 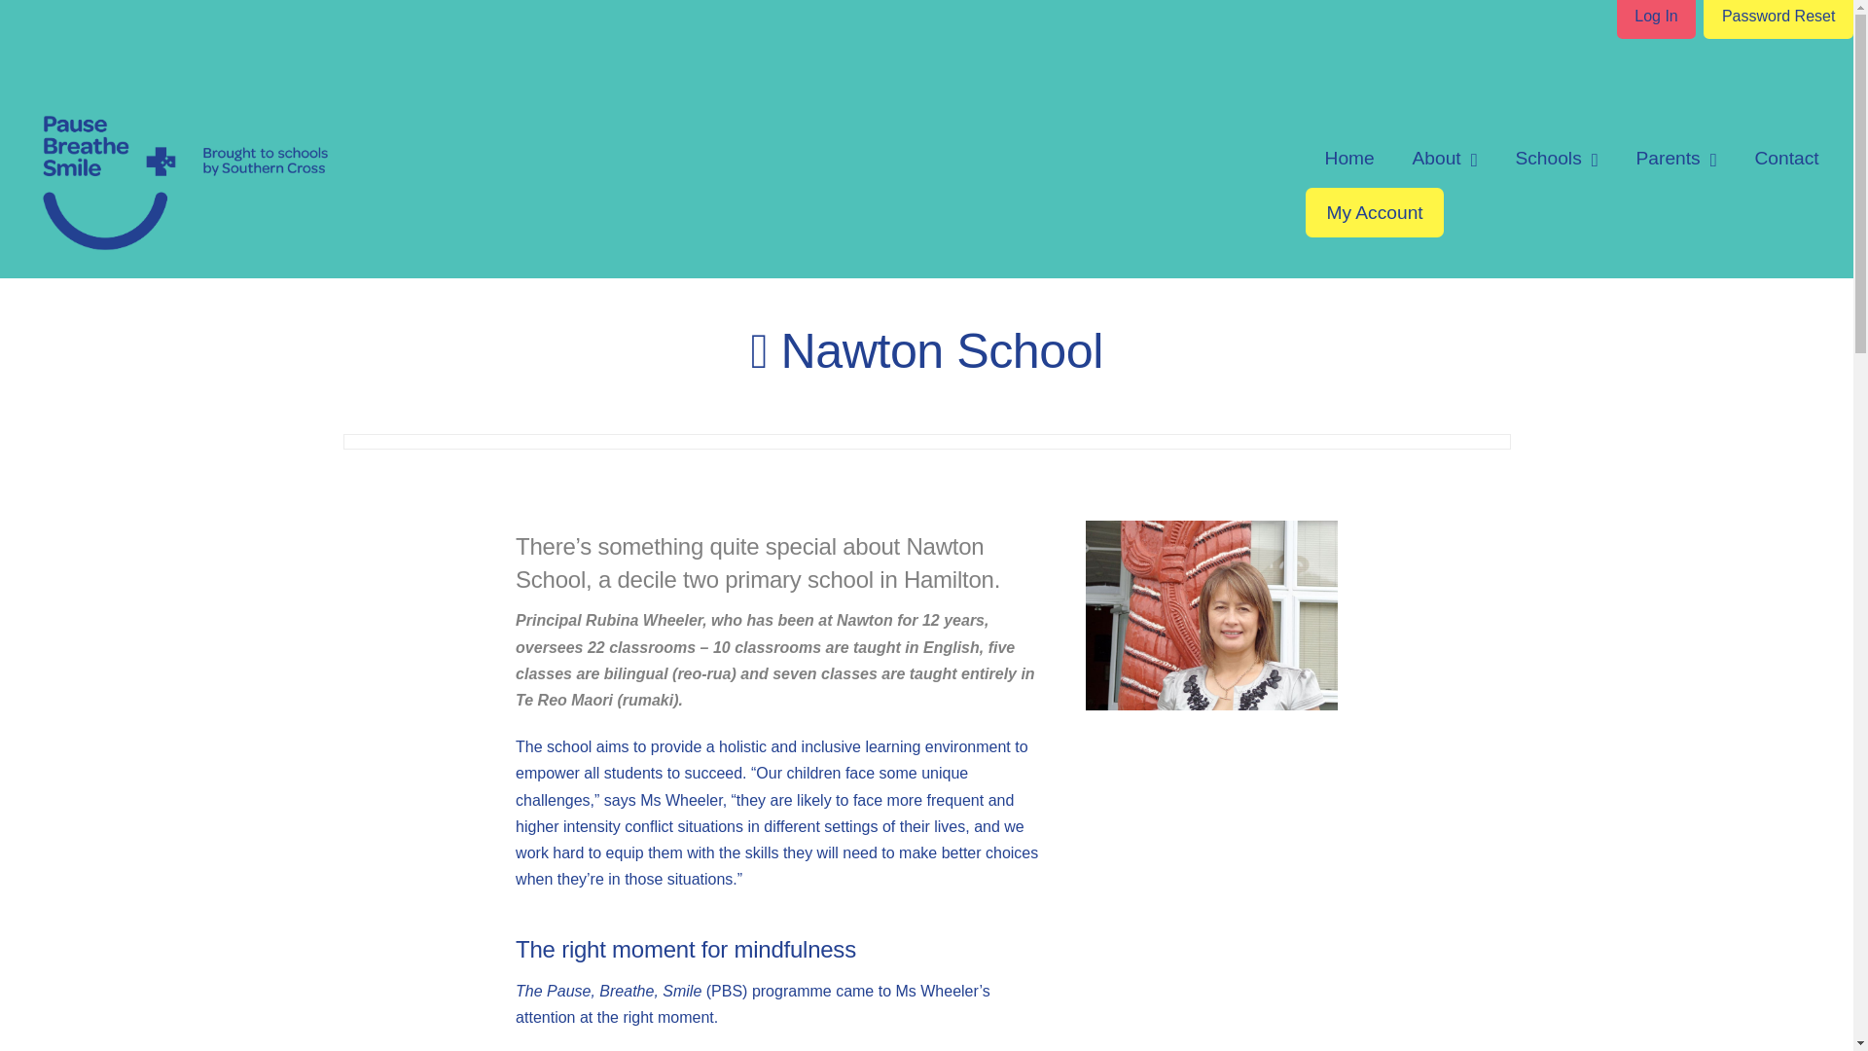 What do you see at coordinates (1349, 158) in the screenshot?
I see `Home` at bounding box center [1349, 158].